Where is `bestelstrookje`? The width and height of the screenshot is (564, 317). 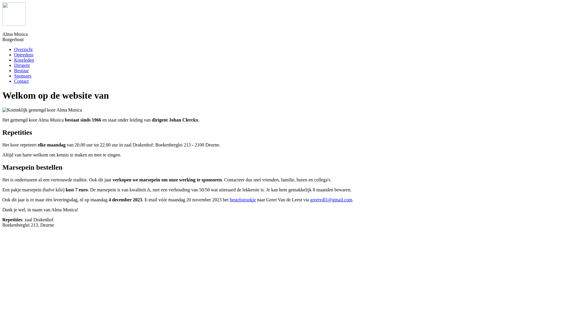 bestelstrookje is located at coordinates (243, 200).